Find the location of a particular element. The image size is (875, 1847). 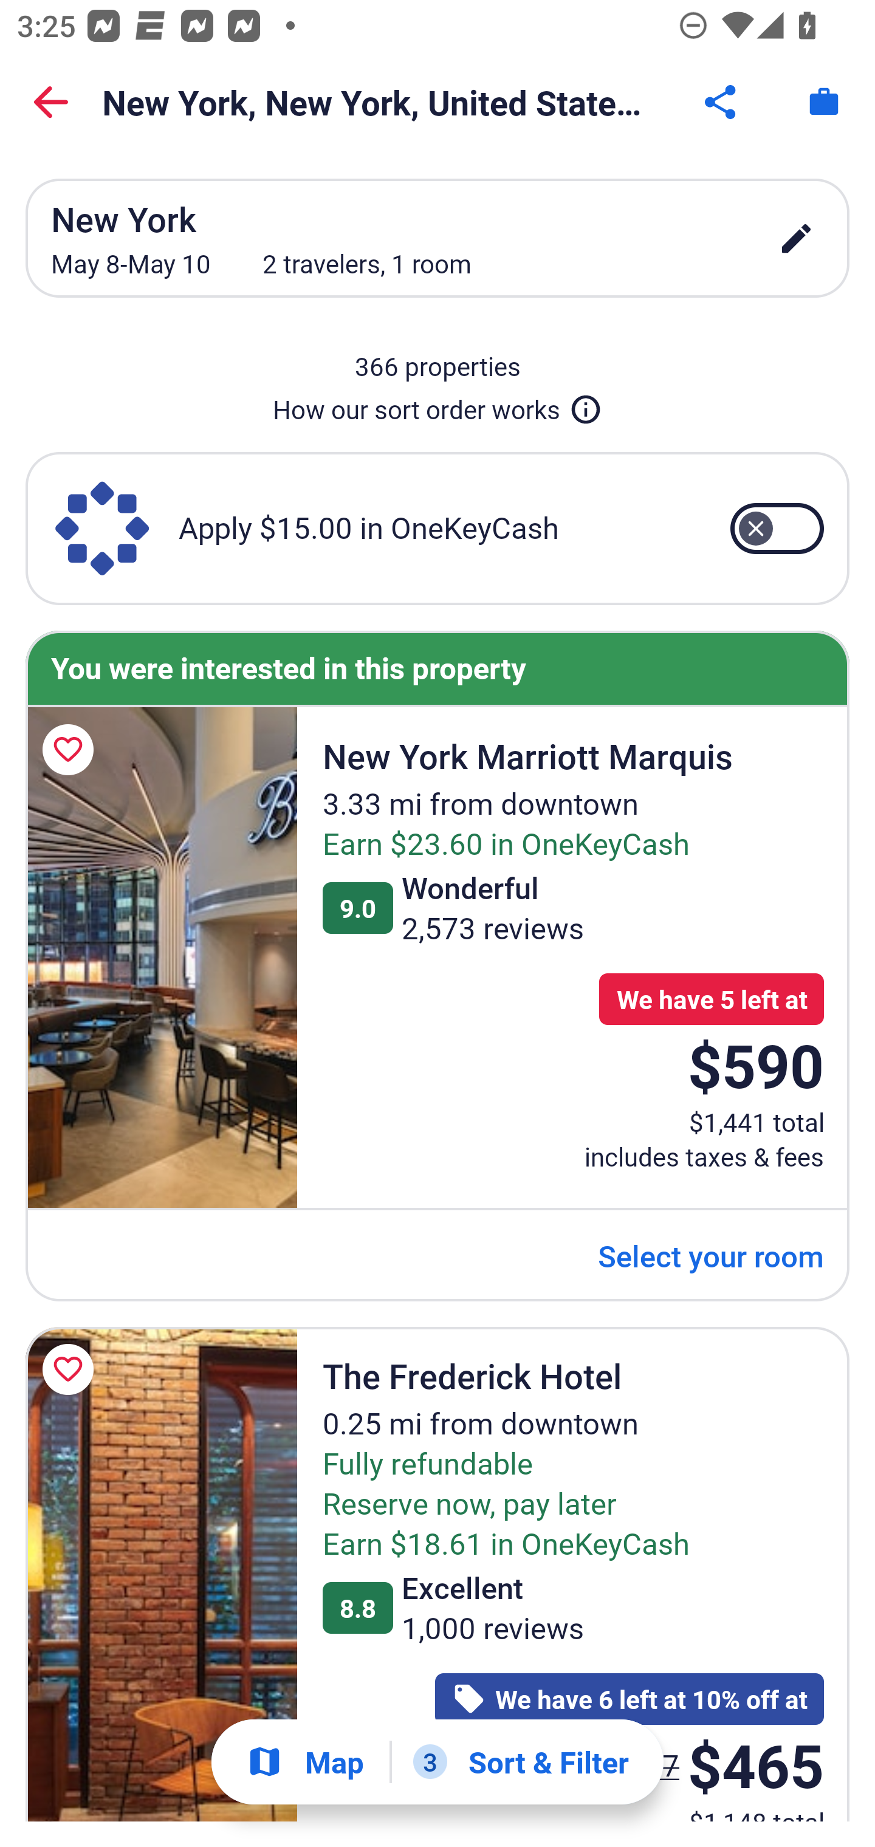

Share Button is located at coordinates (722, 102).